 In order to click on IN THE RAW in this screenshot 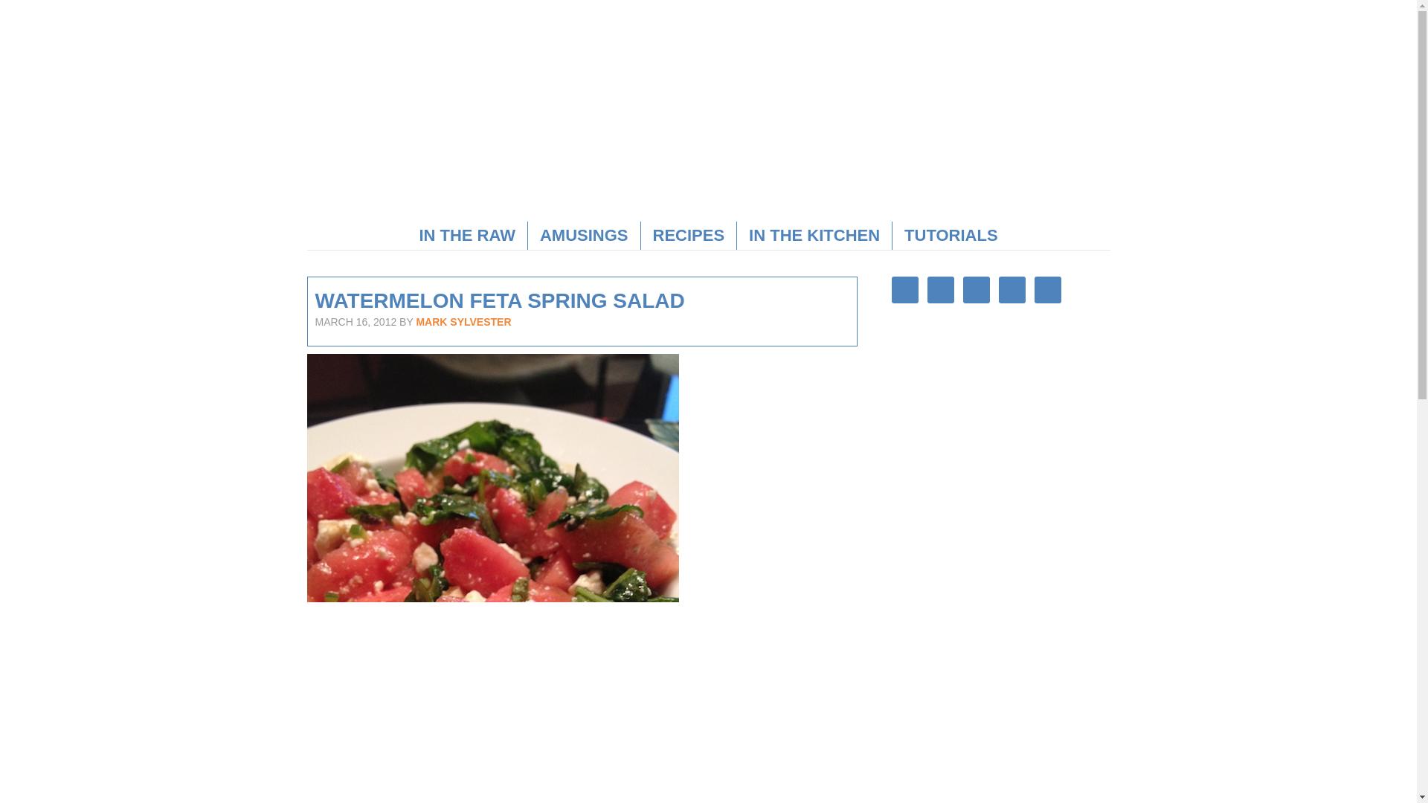, I will do `click(467, 235)`.